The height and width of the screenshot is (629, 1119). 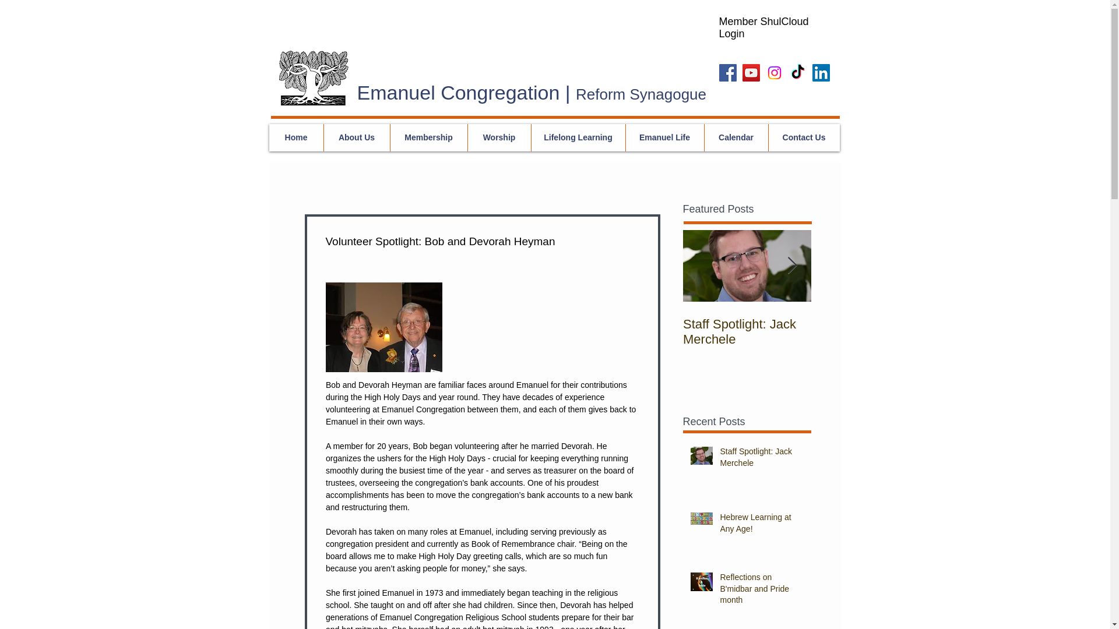 I want to click on Home, so click(x=296, y=137).